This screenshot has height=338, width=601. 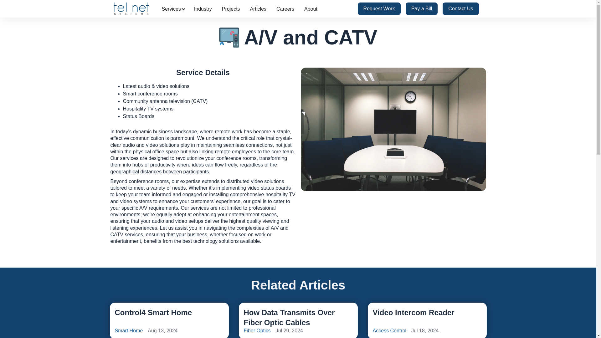 I want to click on Request Work, so click(x=379, y=8).